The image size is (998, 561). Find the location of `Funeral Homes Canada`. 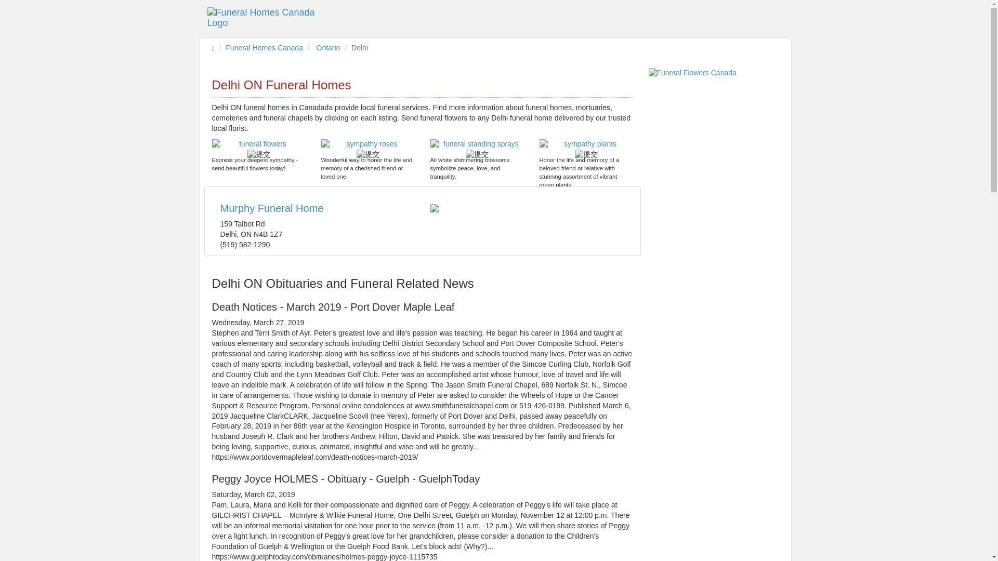

Funeral Homes Canada is located at coordinates (264, 48).